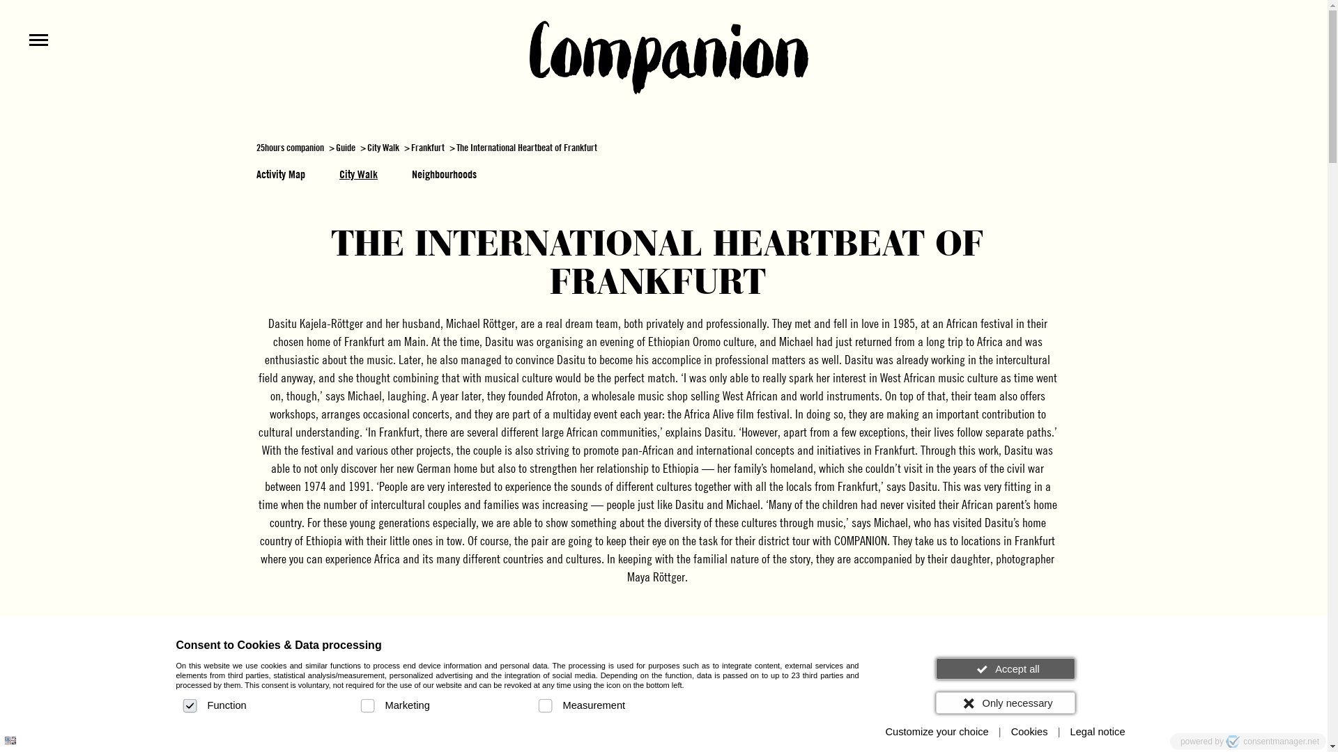  Describe the element at coordinates (16, 737) in the screenshot. I see `Privacy settings` at that location.